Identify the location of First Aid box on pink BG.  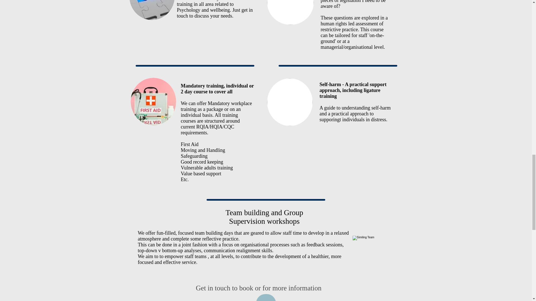
(154, 101).